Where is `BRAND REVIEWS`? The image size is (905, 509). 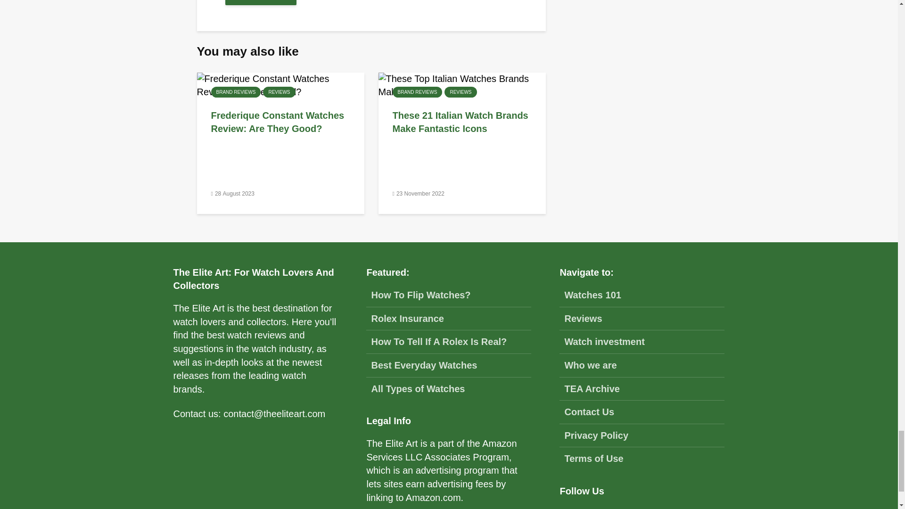 BRAND REVIEWS is located at coordinates (417, 92).